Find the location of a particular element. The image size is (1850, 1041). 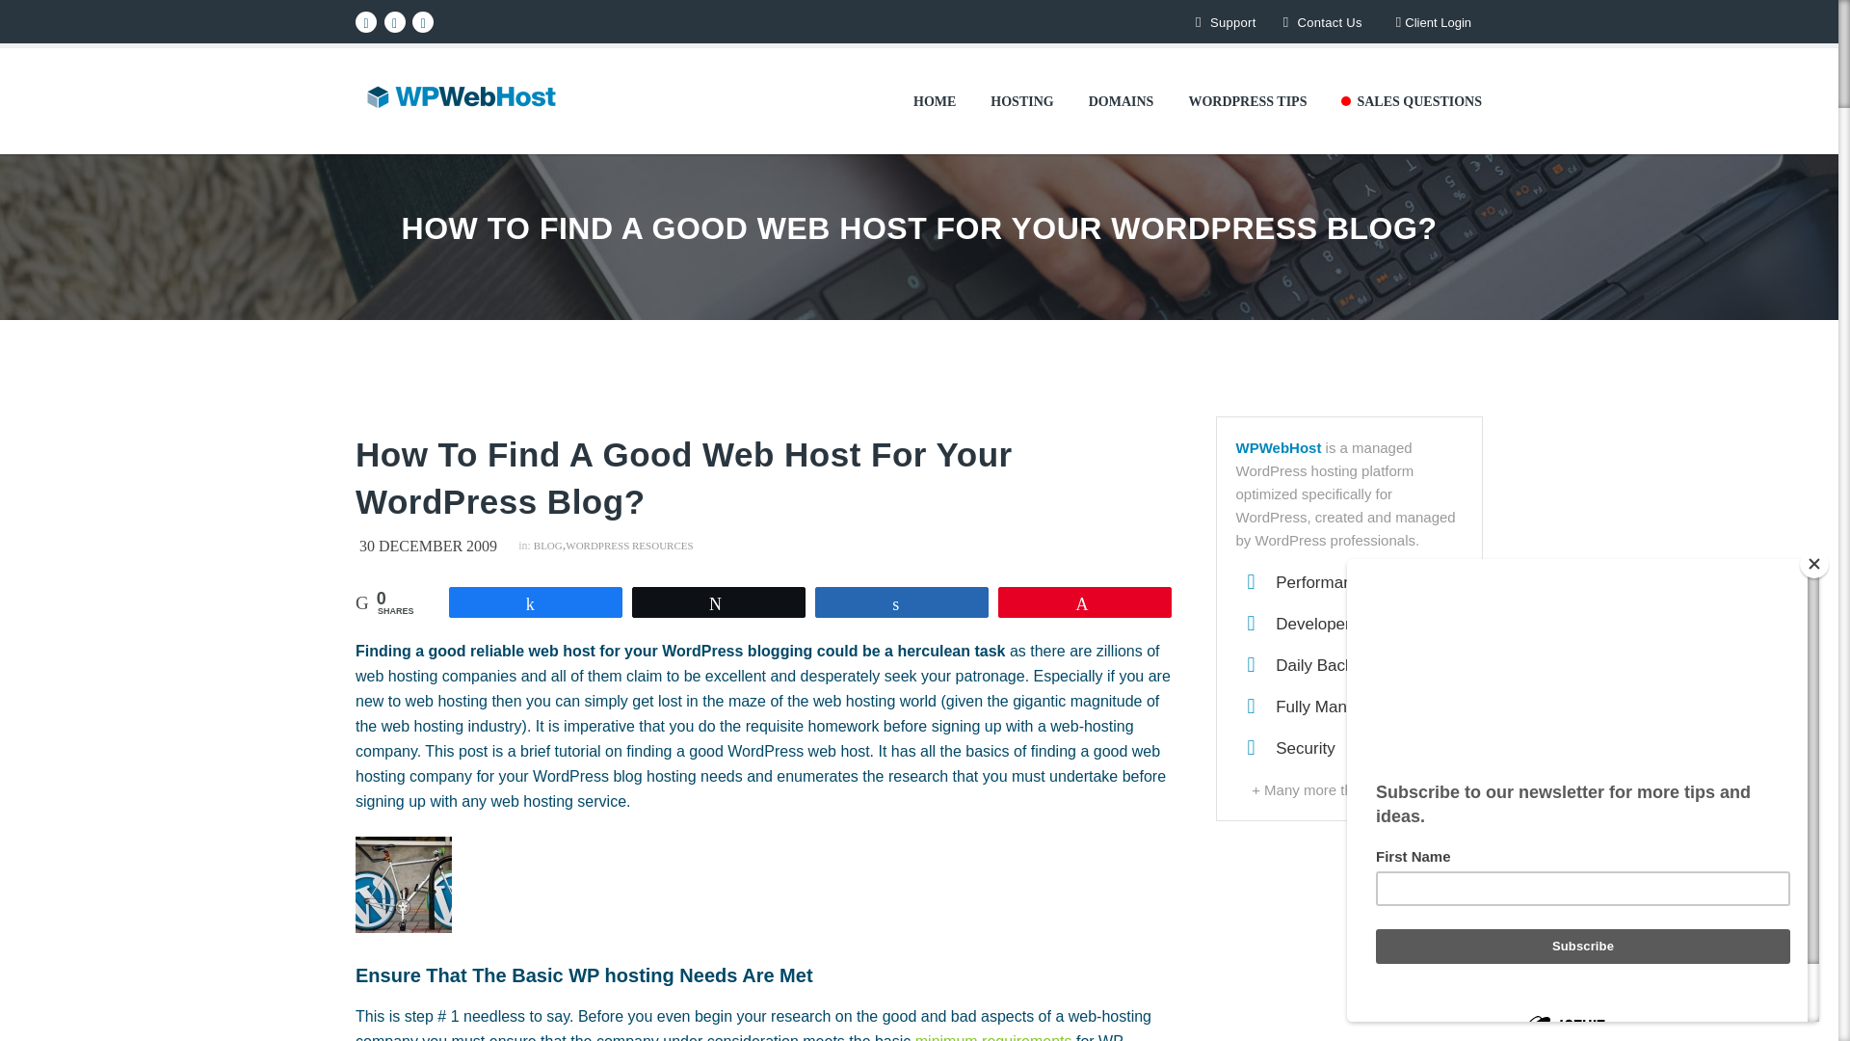

SALES QUESTIONS is located at coordinates (1411, 101).